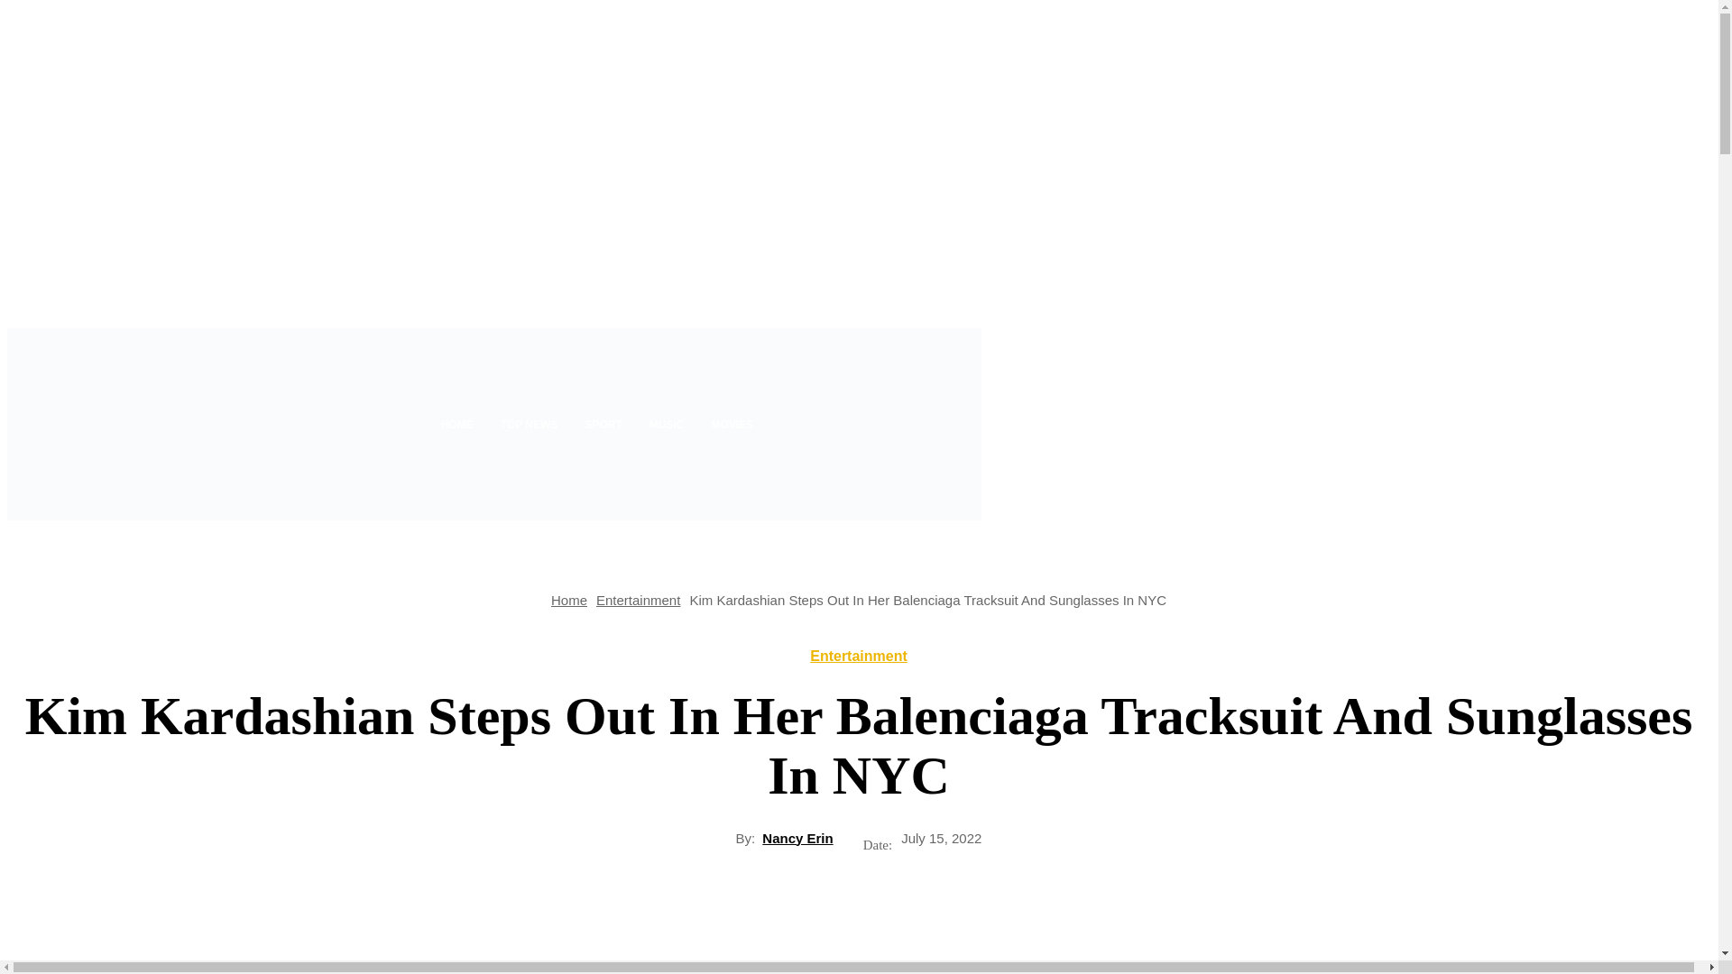 This screenshot has width=1732, height=974. Describe the element at coordinates (603, 424) in the screenshot. I see `SPORT` at that location.